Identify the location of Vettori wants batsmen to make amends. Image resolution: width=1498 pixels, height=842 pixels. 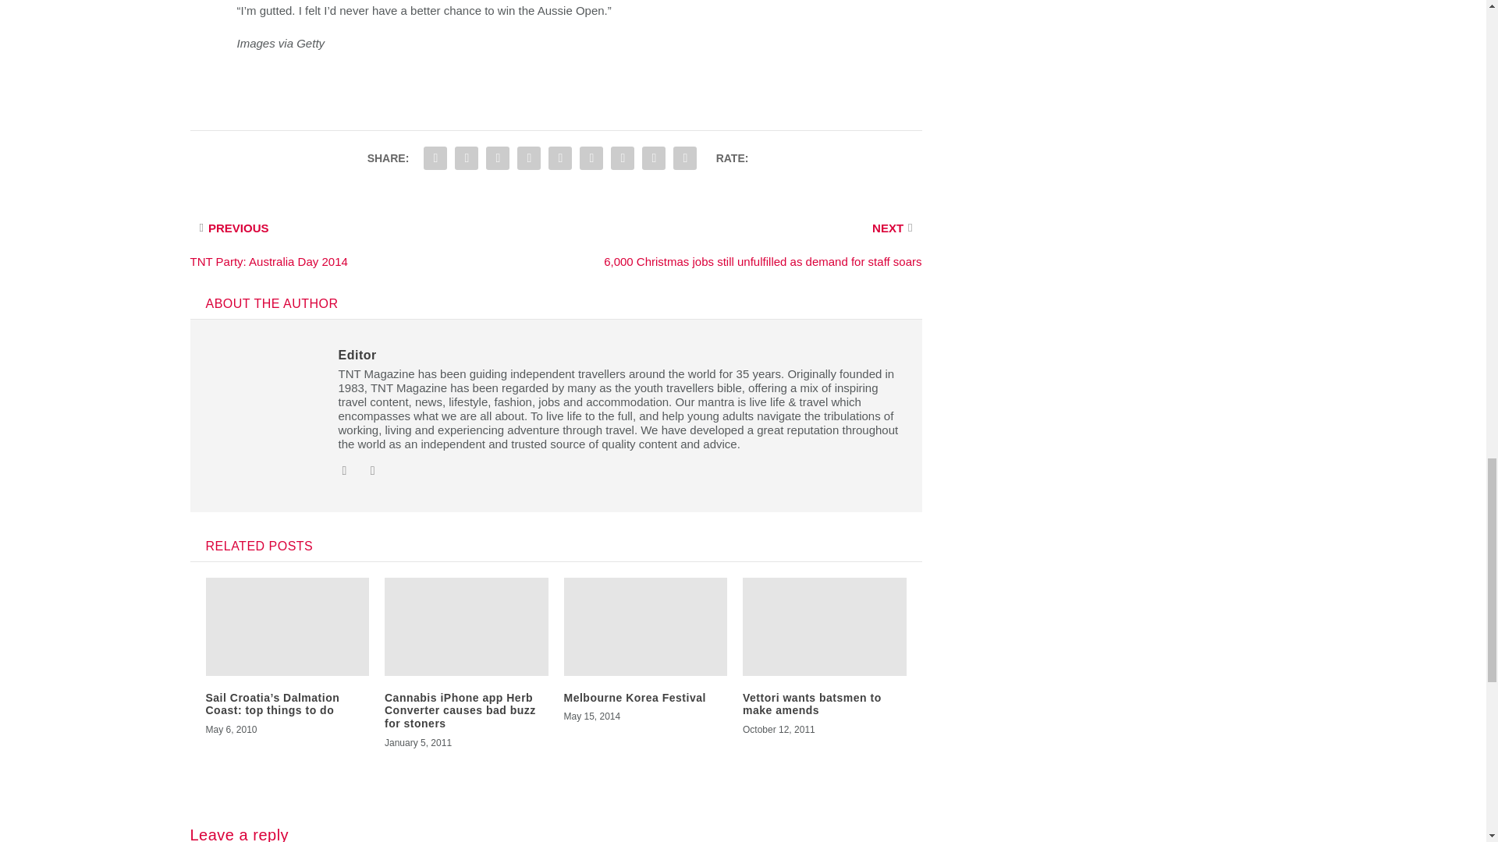
(812, 704).